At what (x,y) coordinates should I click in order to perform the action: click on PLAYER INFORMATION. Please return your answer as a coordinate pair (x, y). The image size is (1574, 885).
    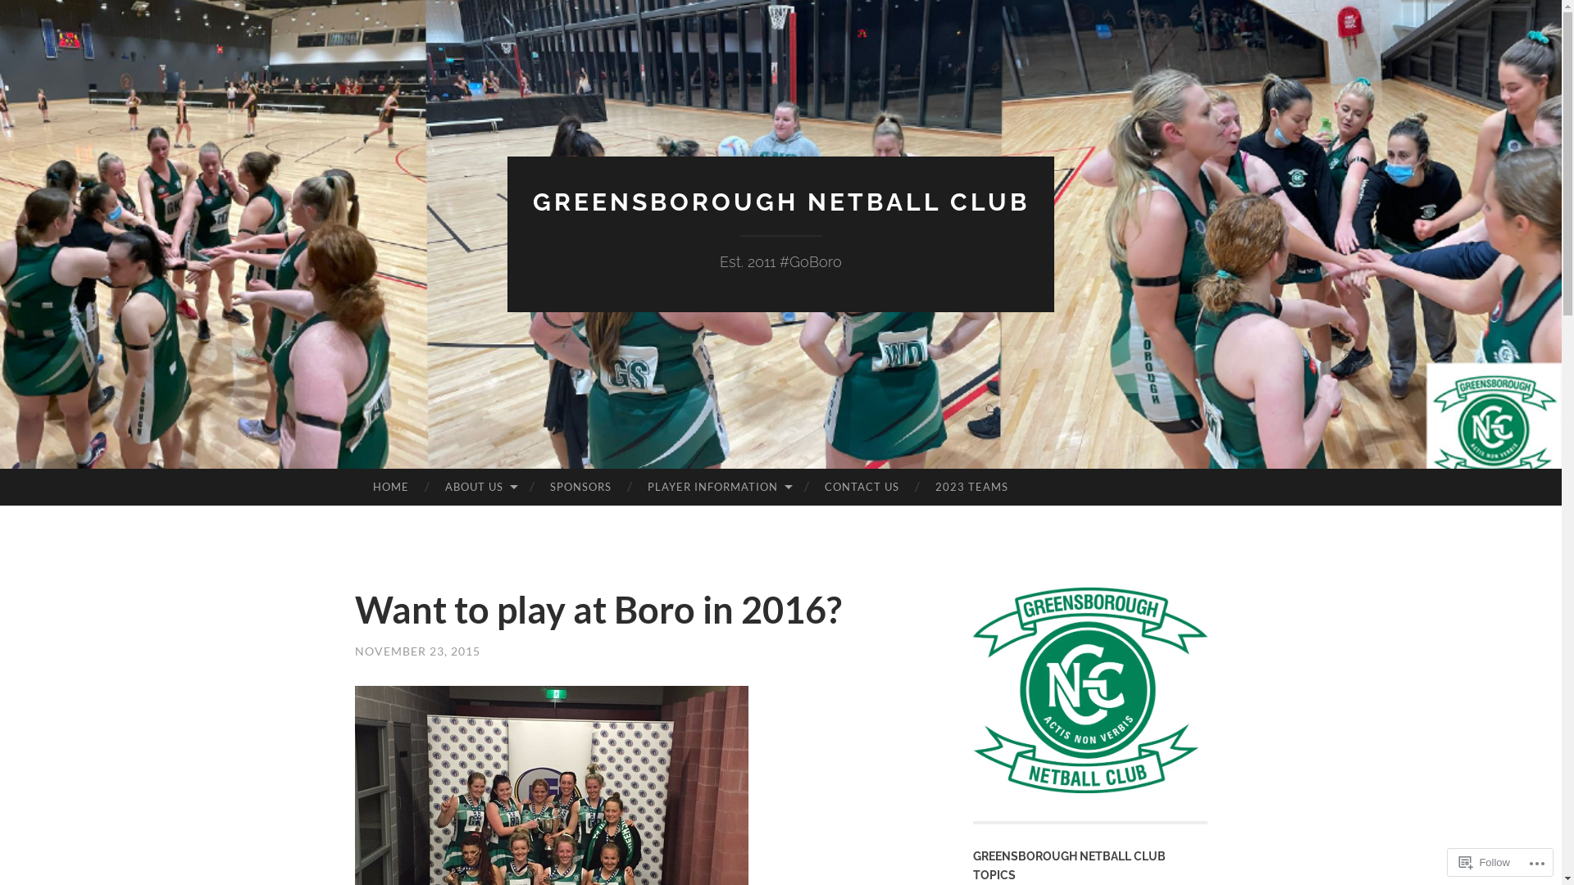
    Looking at the image, I should click on (718, 488).